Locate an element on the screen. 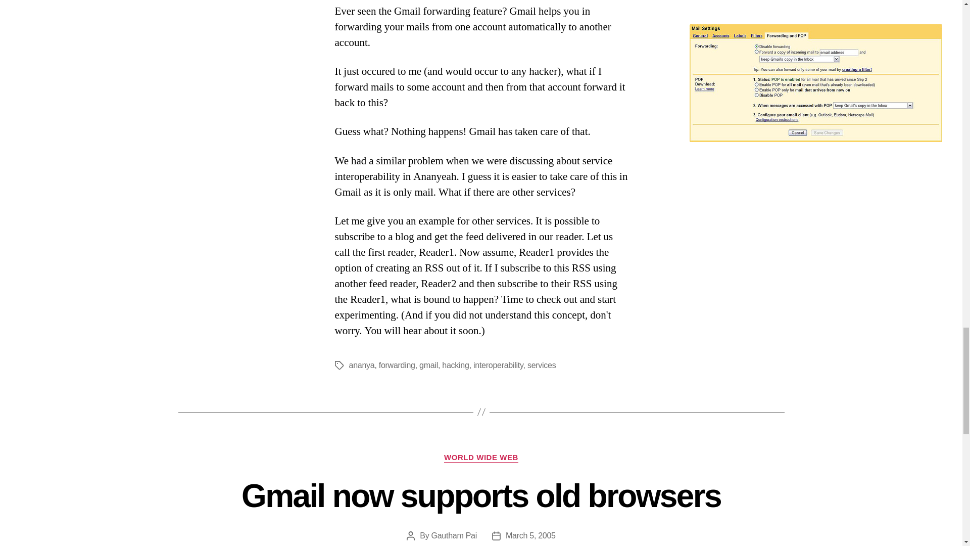 The height and width of the screenshot is (546, 970). Gmail Forwarding is located at coordinates (815, 83).